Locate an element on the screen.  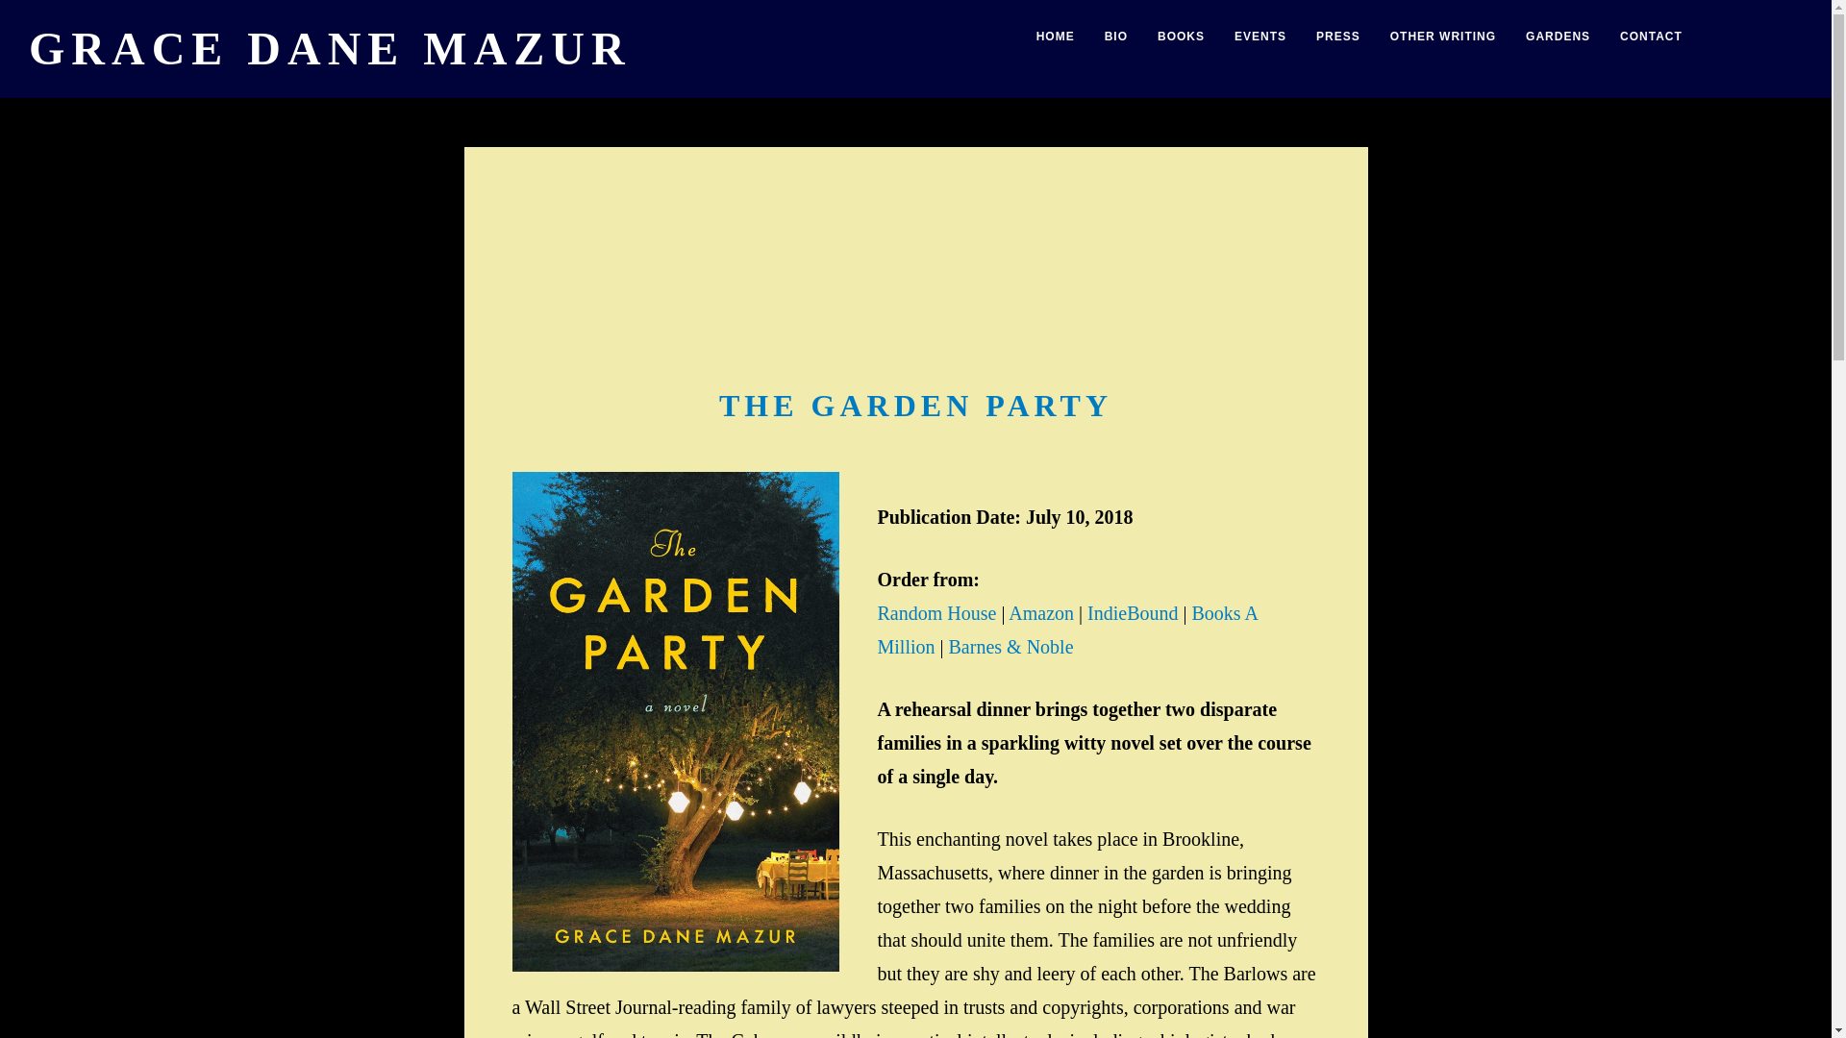
HOME is located at coordinates (1056, 37).